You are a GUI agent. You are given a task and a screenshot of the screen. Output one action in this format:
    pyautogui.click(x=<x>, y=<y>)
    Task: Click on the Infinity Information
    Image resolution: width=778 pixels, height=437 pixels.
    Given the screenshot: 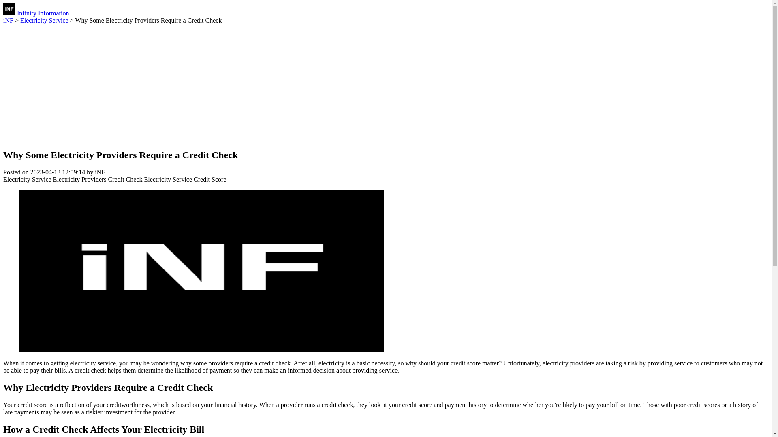 What is the action you would take?
    pyautogui.click(x=36, y=13)
    